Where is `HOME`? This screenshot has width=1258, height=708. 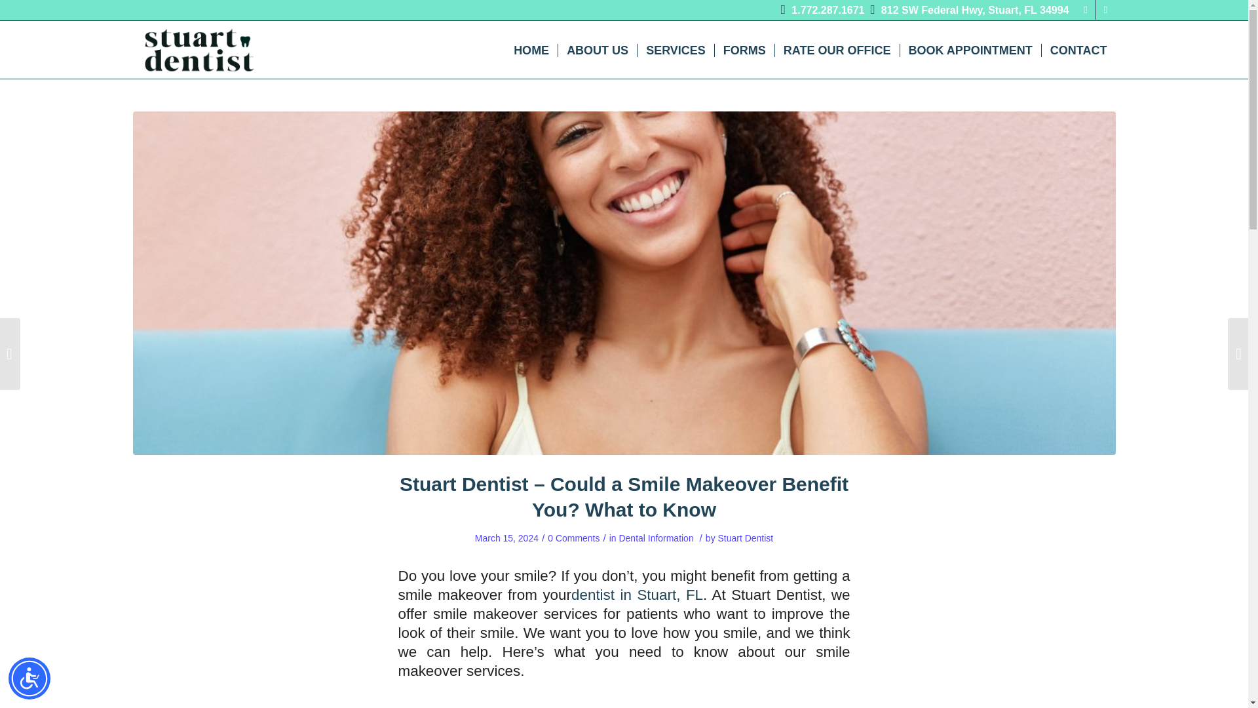
HOME is located at coordinates (531, 50).